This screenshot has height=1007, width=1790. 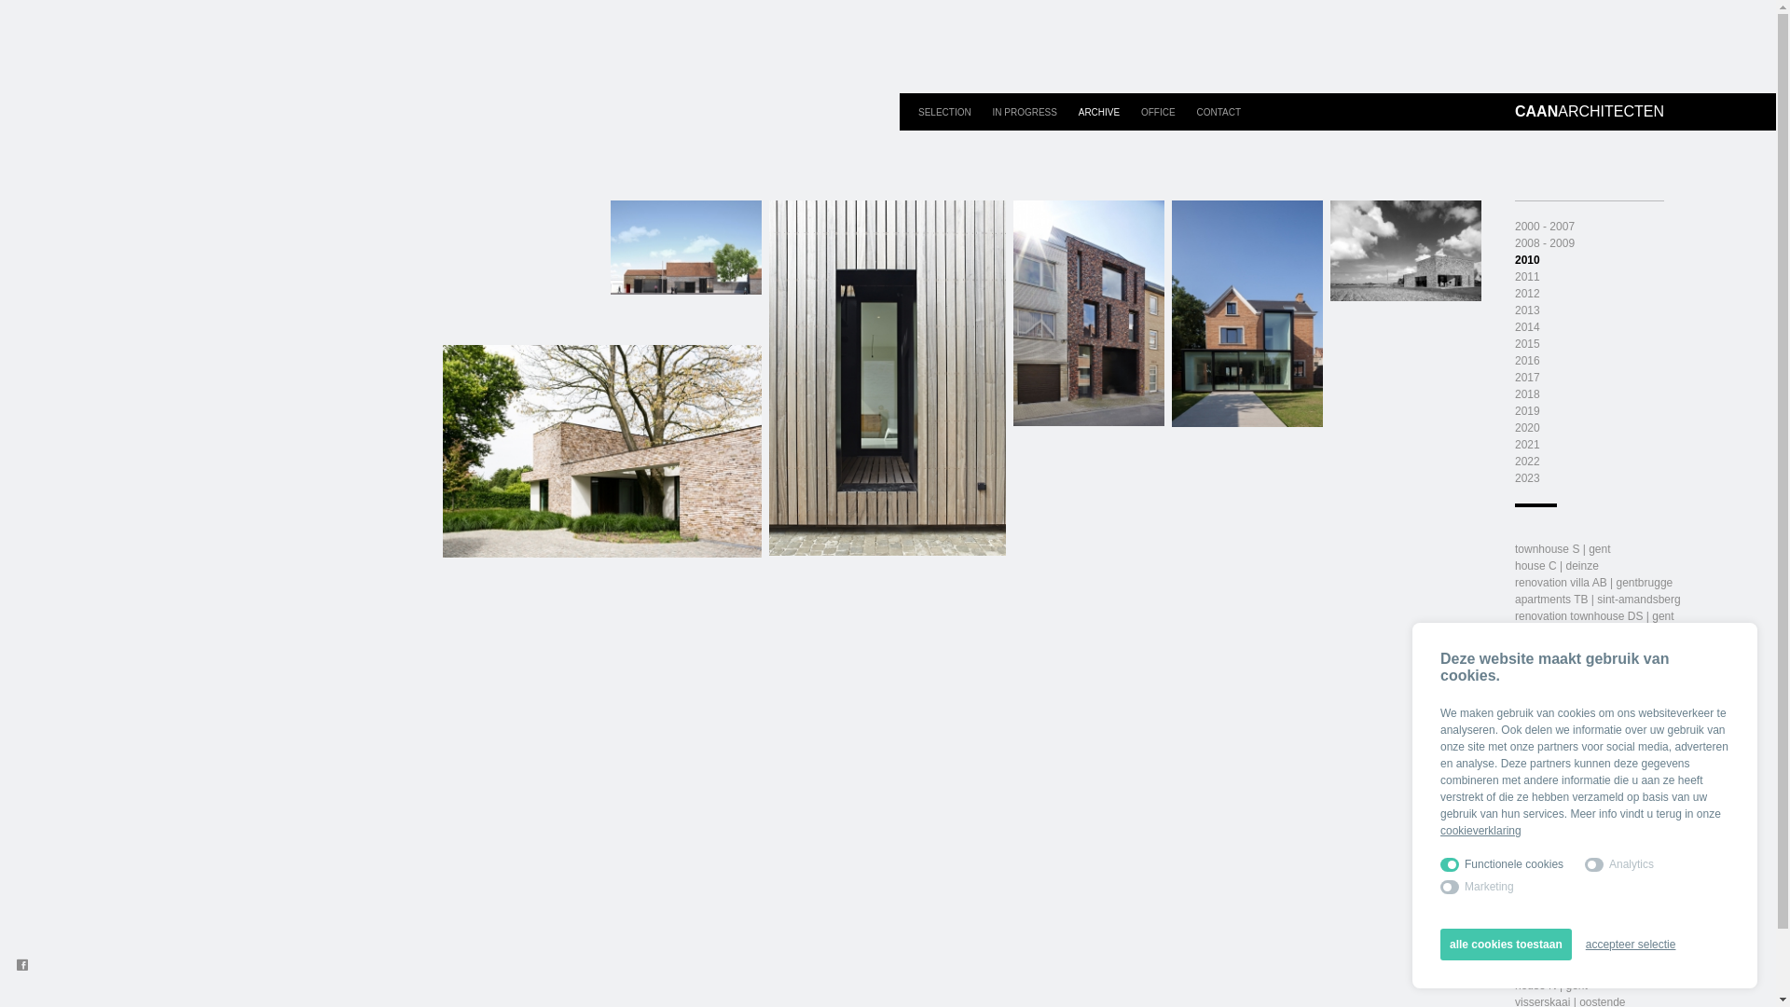 What do you see at coordinates (1574, 700) in the screenshot?
I see `apartments EVC | melle` at bounding box center [1574, 700].